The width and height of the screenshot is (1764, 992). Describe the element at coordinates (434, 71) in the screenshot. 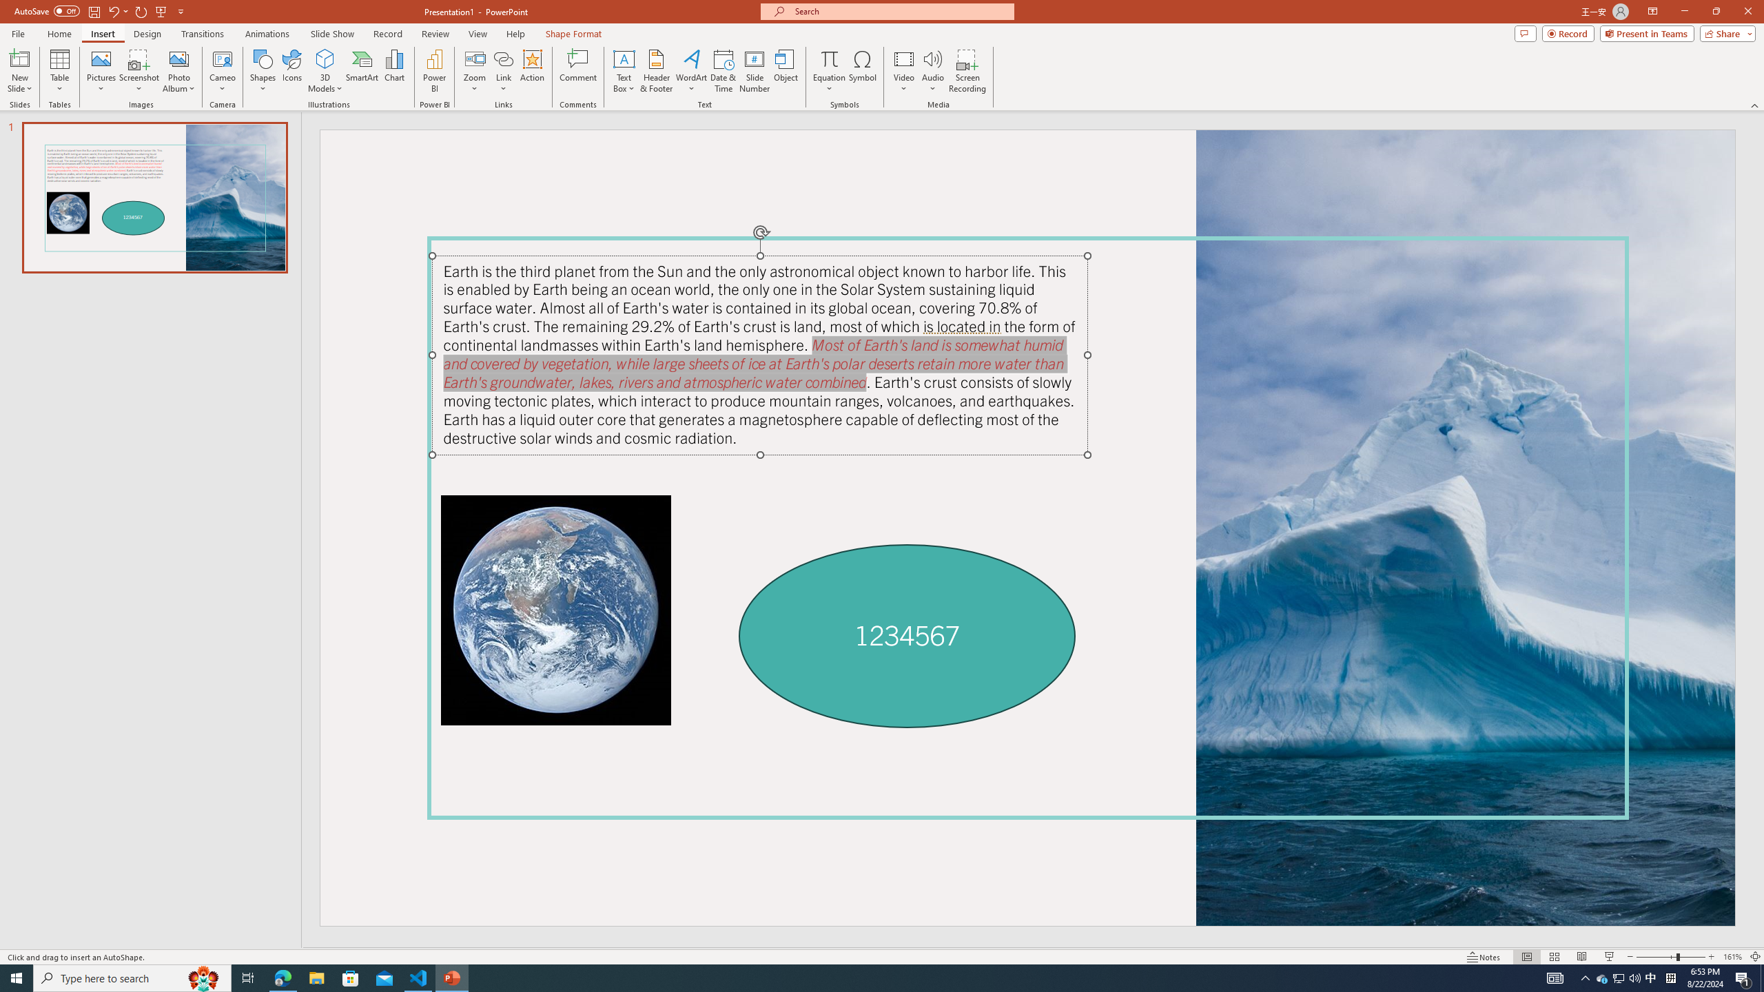

I see `Power BI` at that location.